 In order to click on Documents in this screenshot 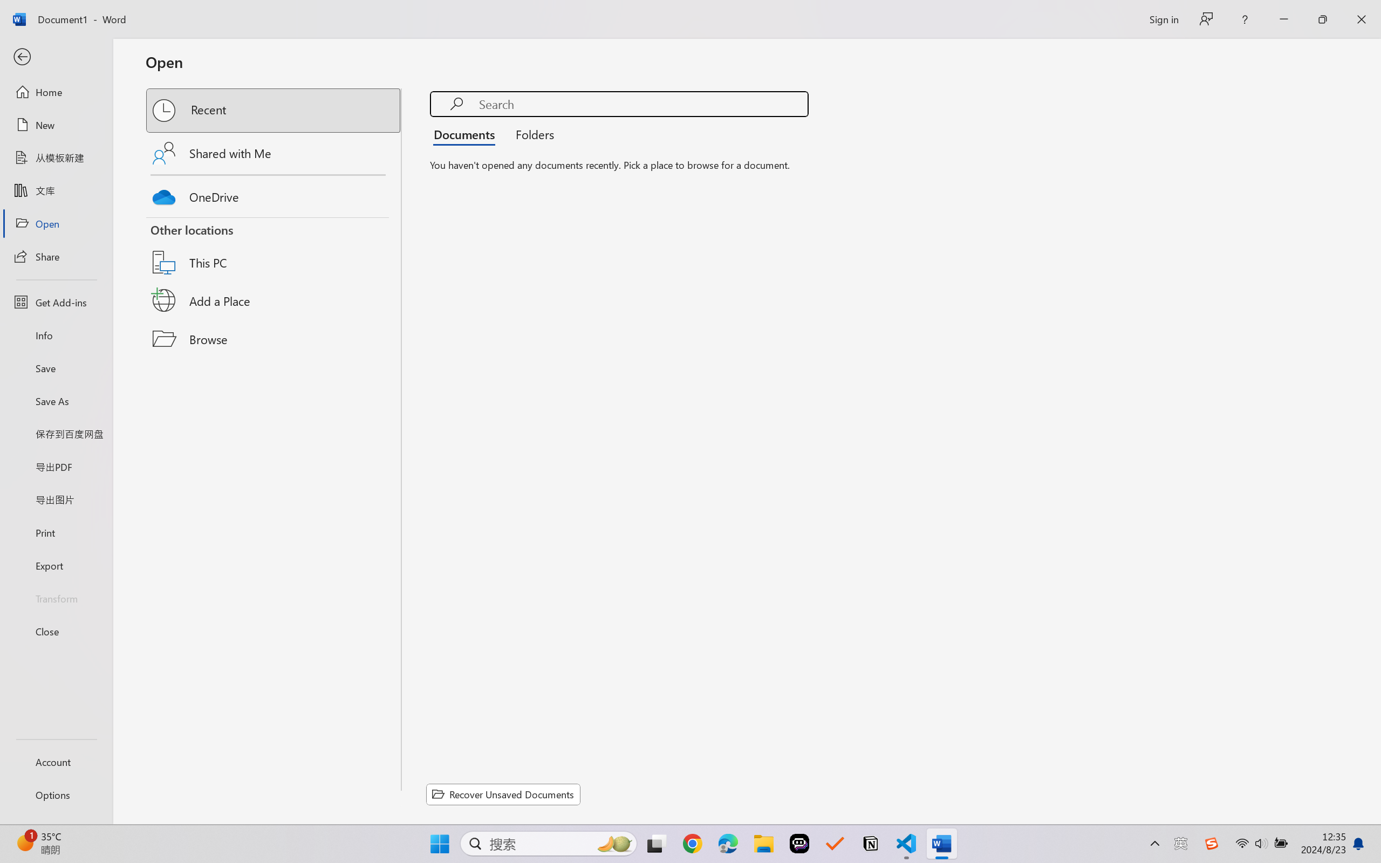, I will do `click(467, 134)`.